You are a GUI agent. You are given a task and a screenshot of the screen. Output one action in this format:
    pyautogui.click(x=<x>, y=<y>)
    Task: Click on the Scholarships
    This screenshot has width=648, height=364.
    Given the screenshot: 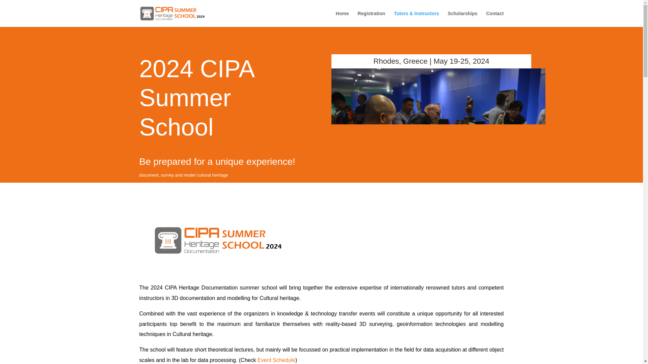 What is the action you would take?
    pyautogui.click(x=462, y=19)
    